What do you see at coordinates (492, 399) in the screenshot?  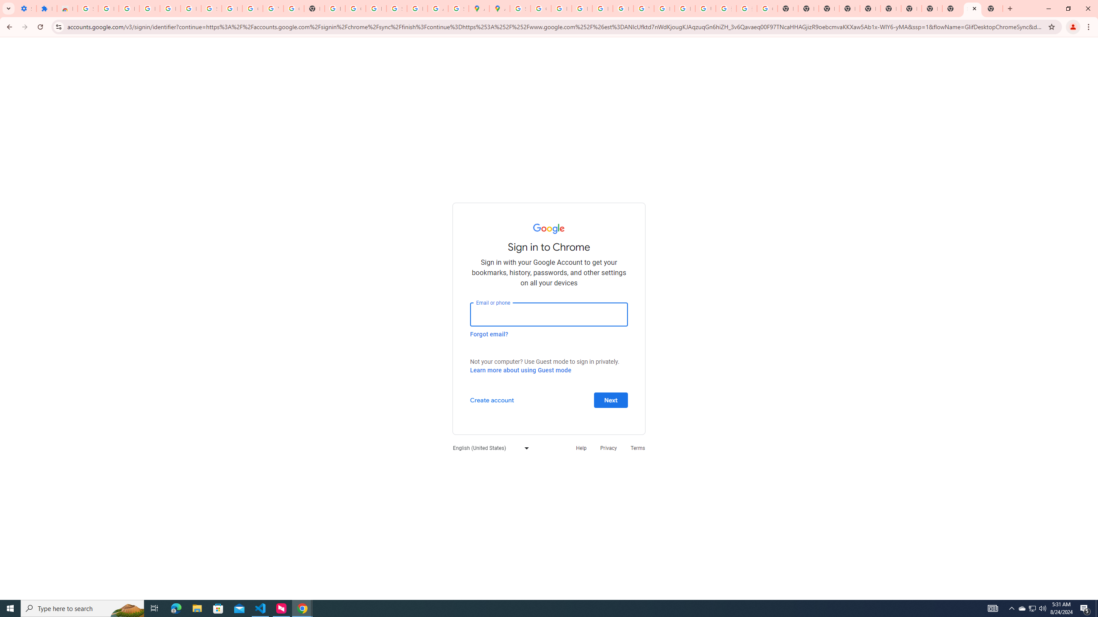 I see `Create account` at bounding box center [492, 399].